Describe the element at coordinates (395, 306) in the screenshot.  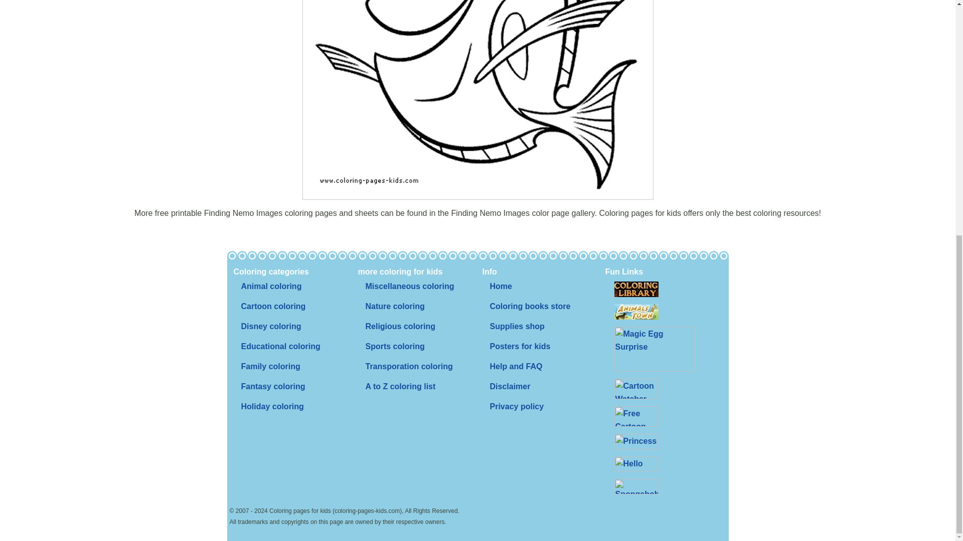
I see `Nature coloring` at that location.